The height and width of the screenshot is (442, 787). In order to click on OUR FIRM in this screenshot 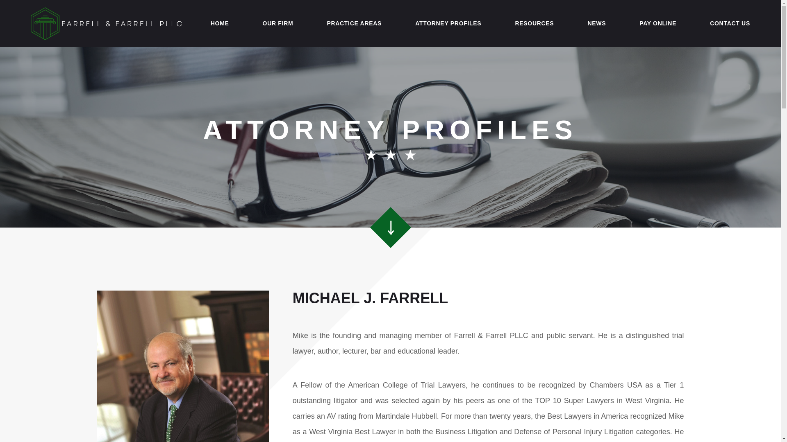, I will do `click(278, 23)`.